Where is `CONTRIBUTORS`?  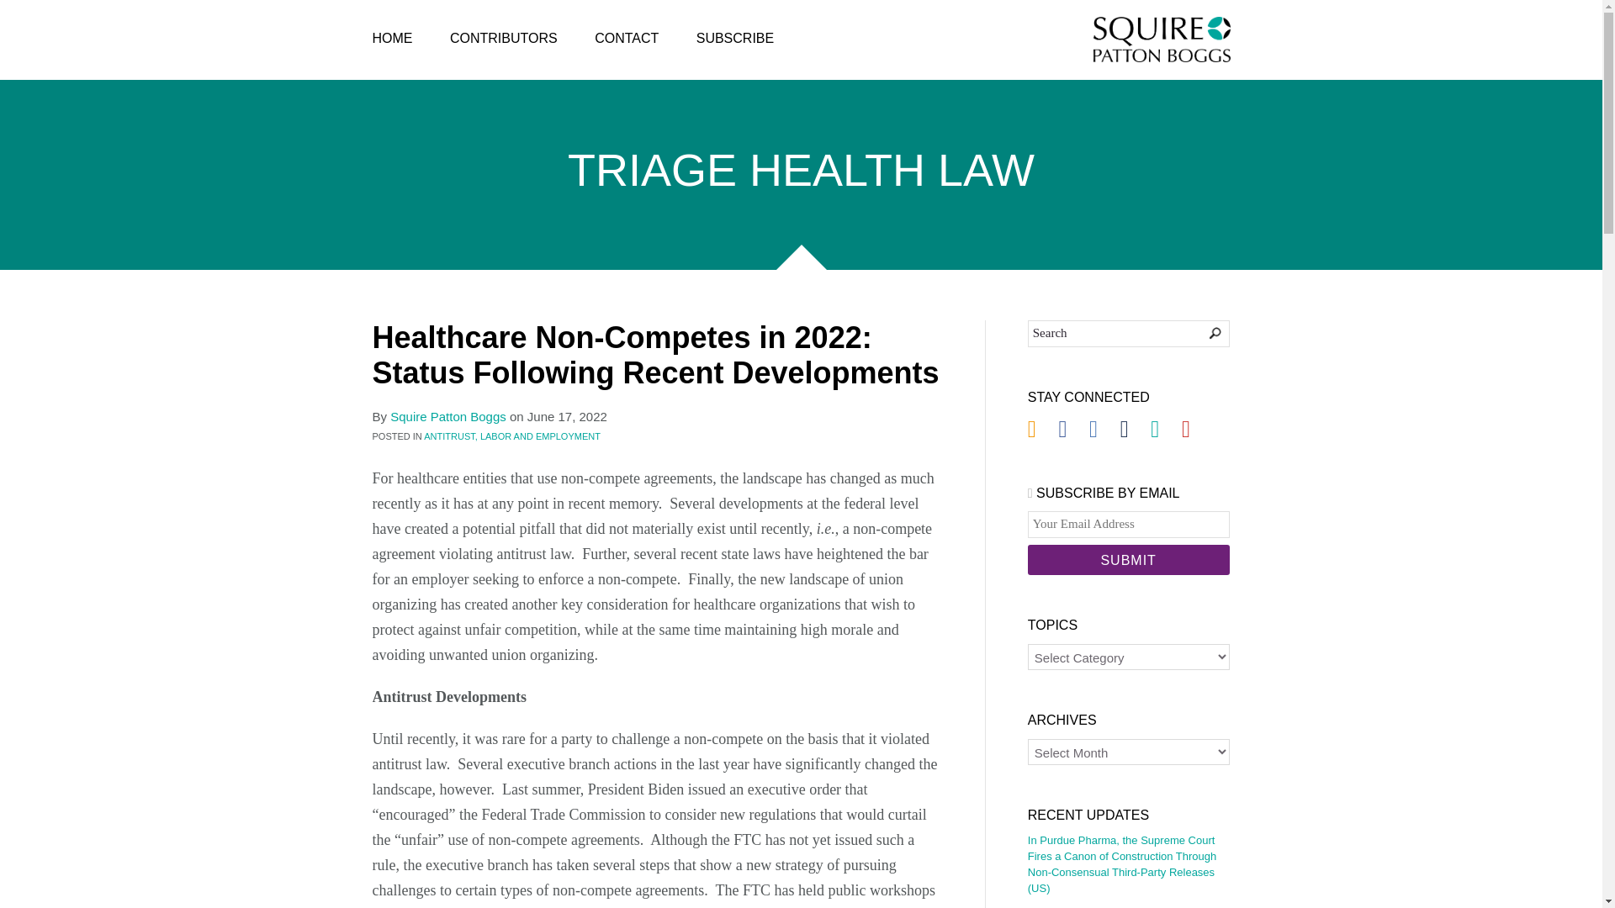
CONTRIBUTORS is located at coordinates (503, 39).